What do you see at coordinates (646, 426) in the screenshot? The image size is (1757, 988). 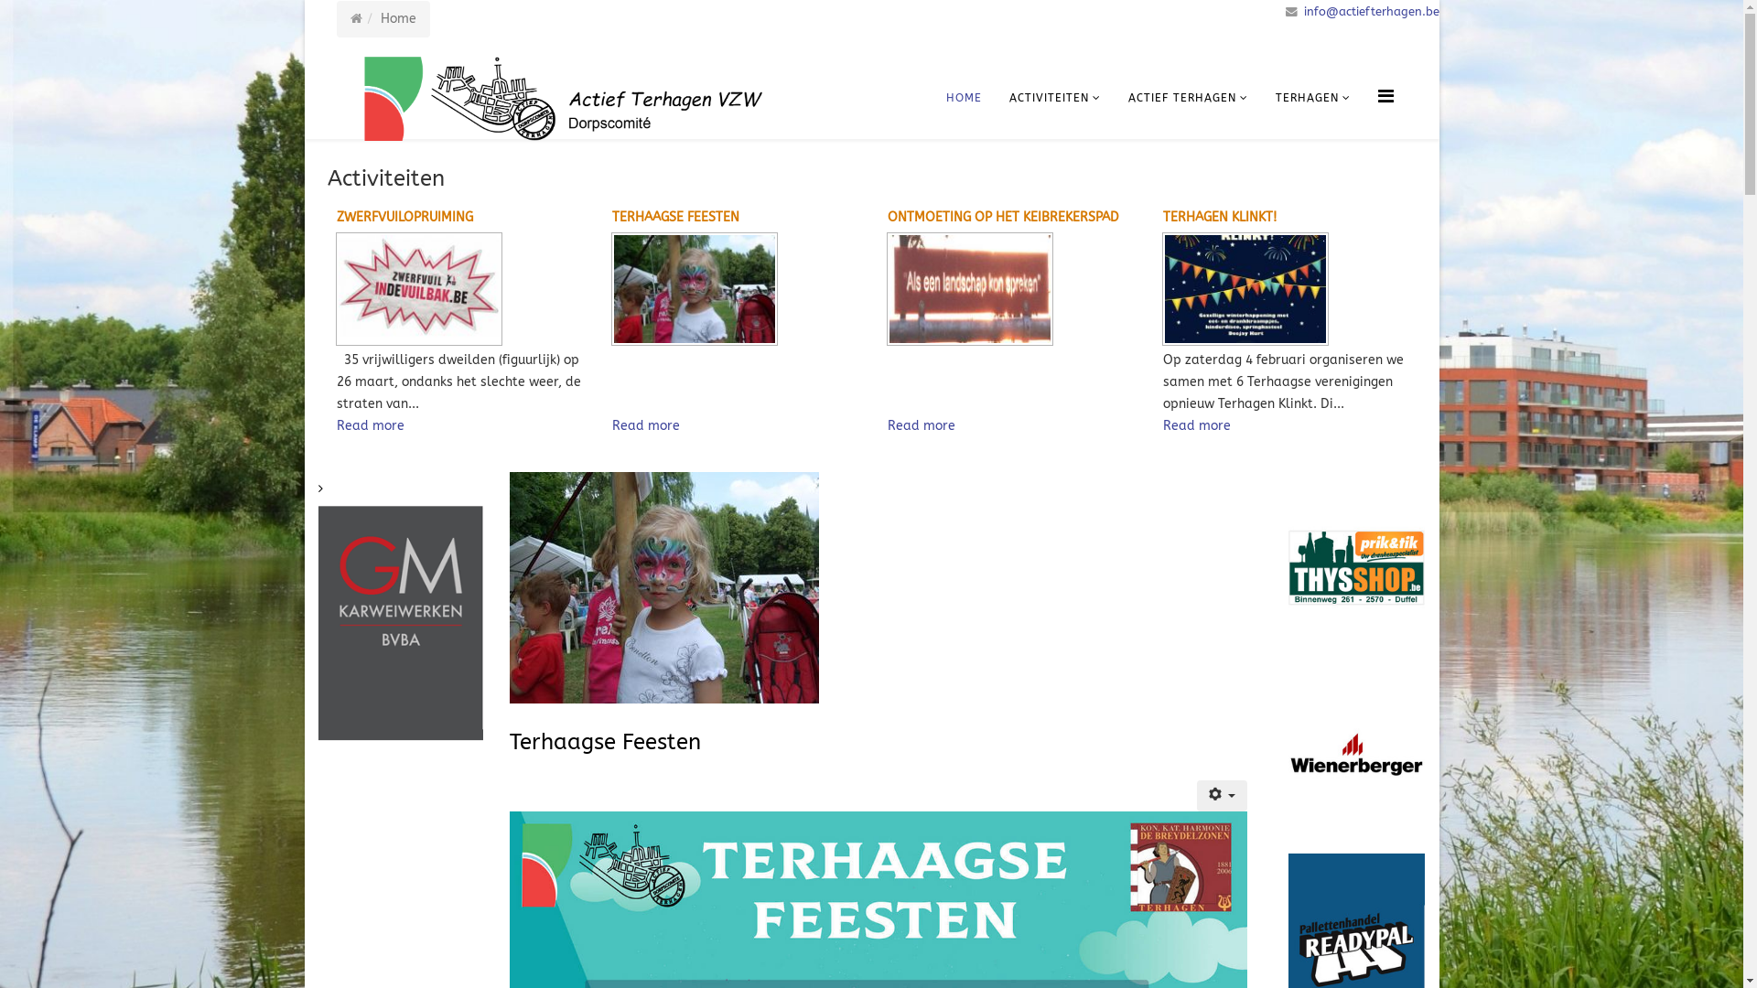 I see `Read more` at bounding box center [646, 426].